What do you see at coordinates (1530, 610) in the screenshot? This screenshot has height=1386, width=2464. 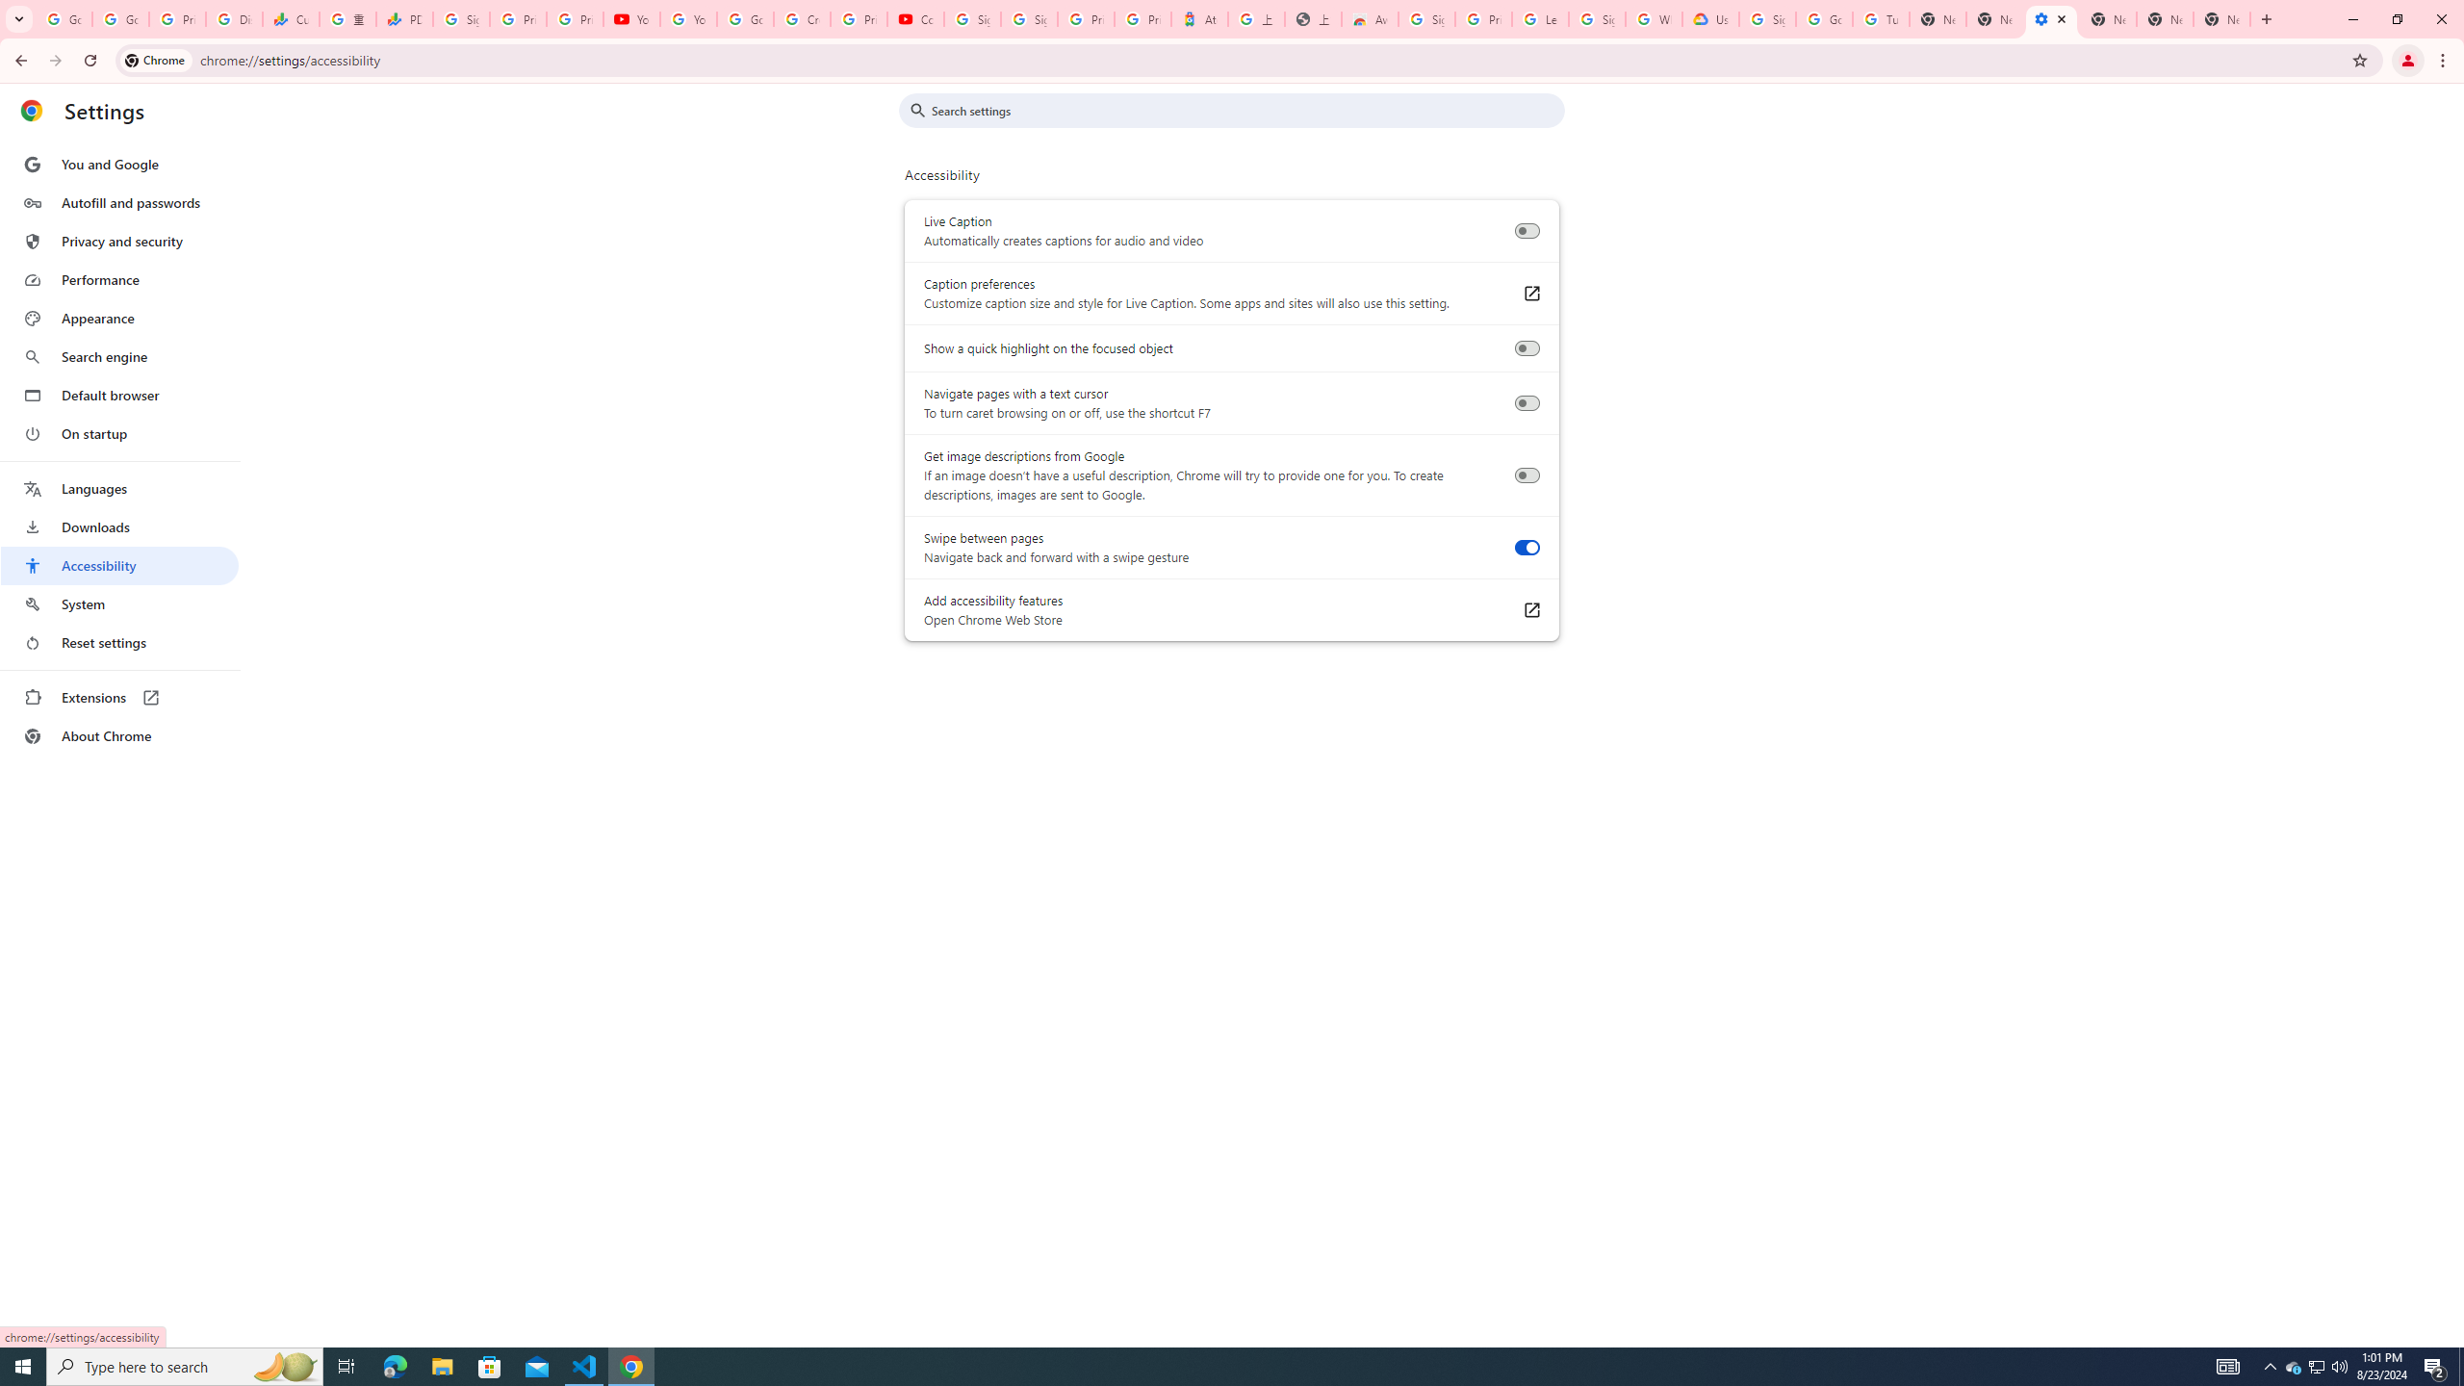 I see `Add accessibility features Open Chrome Web Store` at bounding box center [1530, 610].